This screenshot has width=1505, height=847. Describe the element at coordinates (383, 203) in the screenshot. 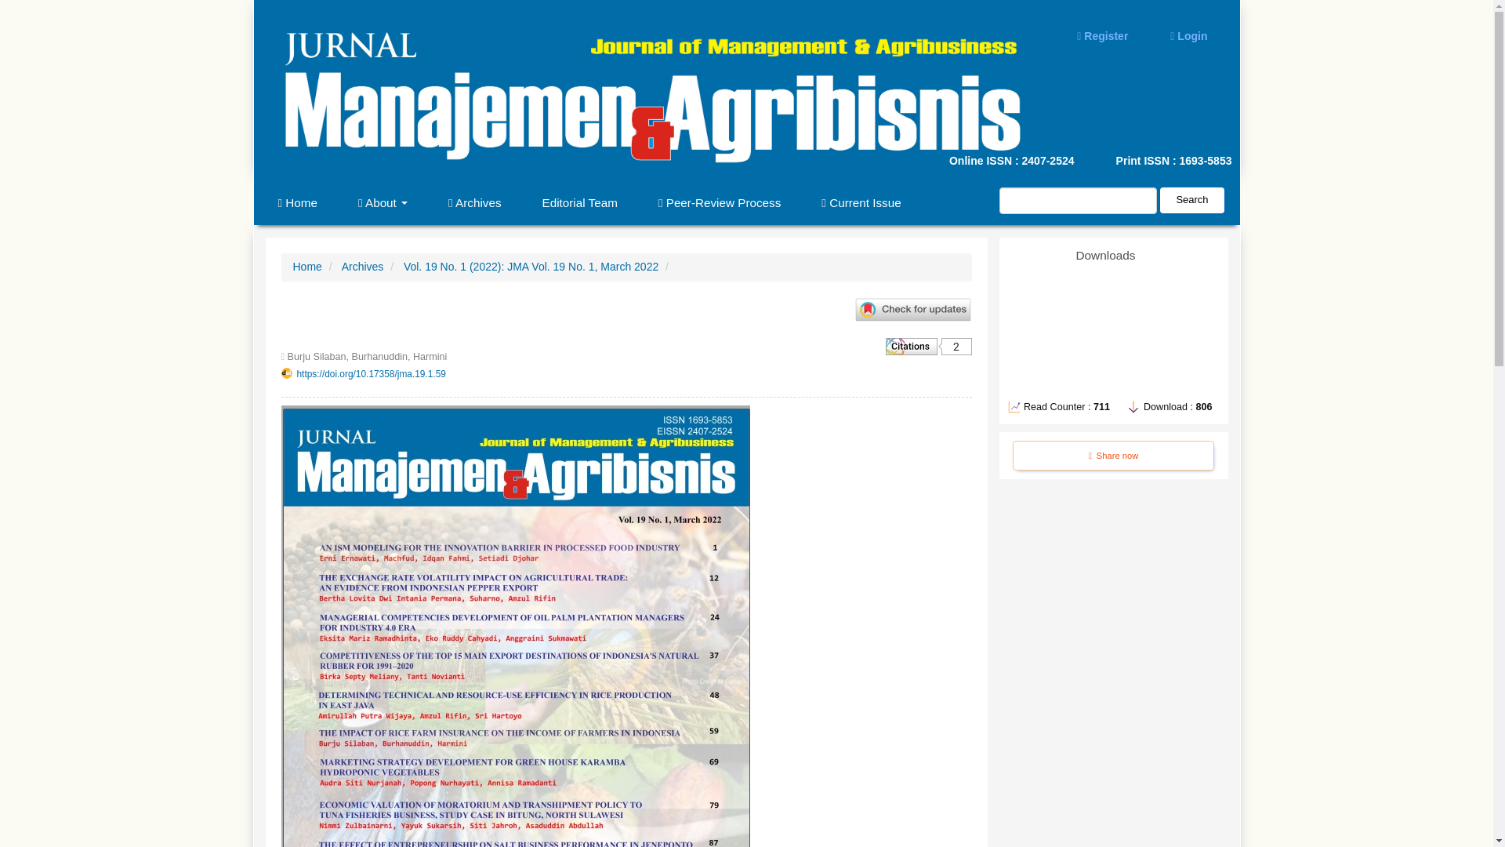

I see `About` at that location.